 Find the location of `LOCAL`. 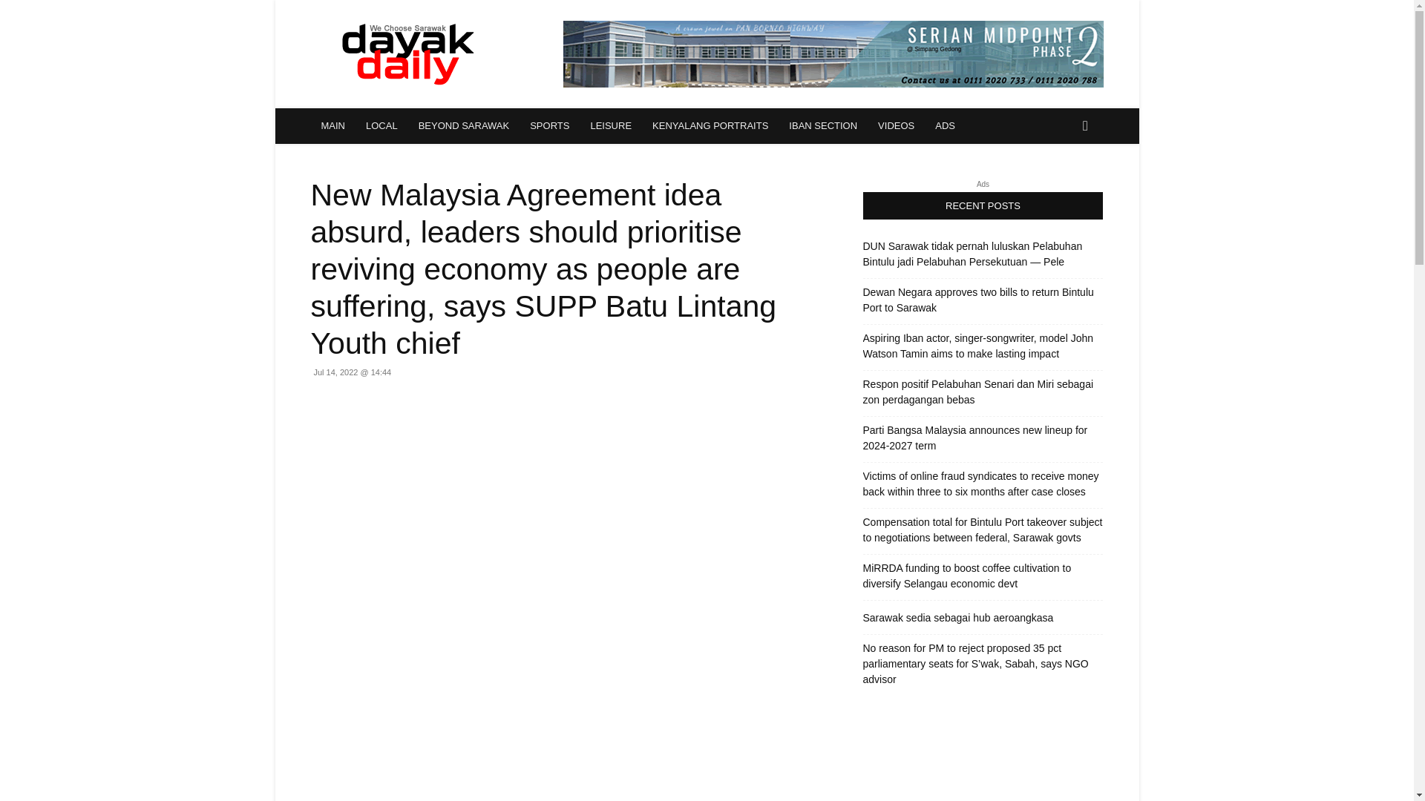

LOCAL is located at coordinates (381, 126).